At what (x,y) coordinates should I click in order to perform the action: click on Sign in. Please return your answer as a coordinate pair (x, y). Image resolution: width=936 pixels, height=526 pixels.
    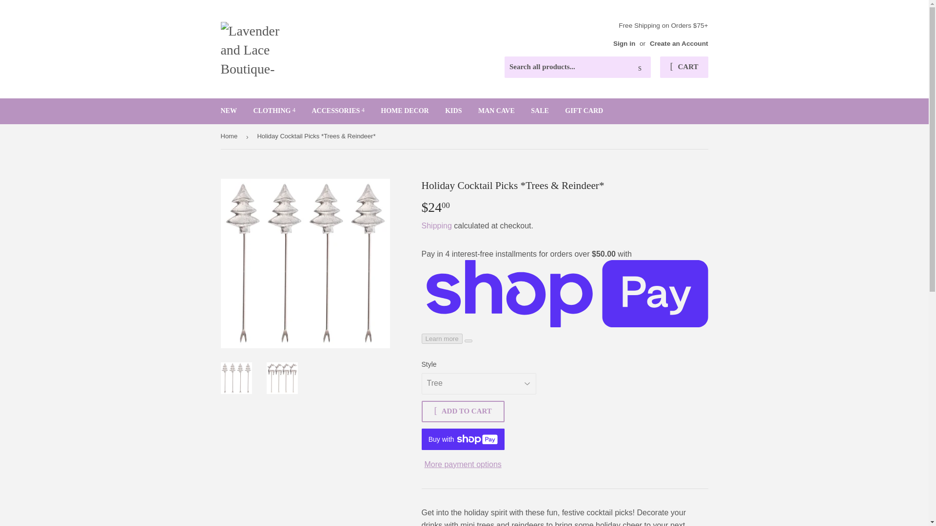
    Looking at the image, I should click on (624, 44).